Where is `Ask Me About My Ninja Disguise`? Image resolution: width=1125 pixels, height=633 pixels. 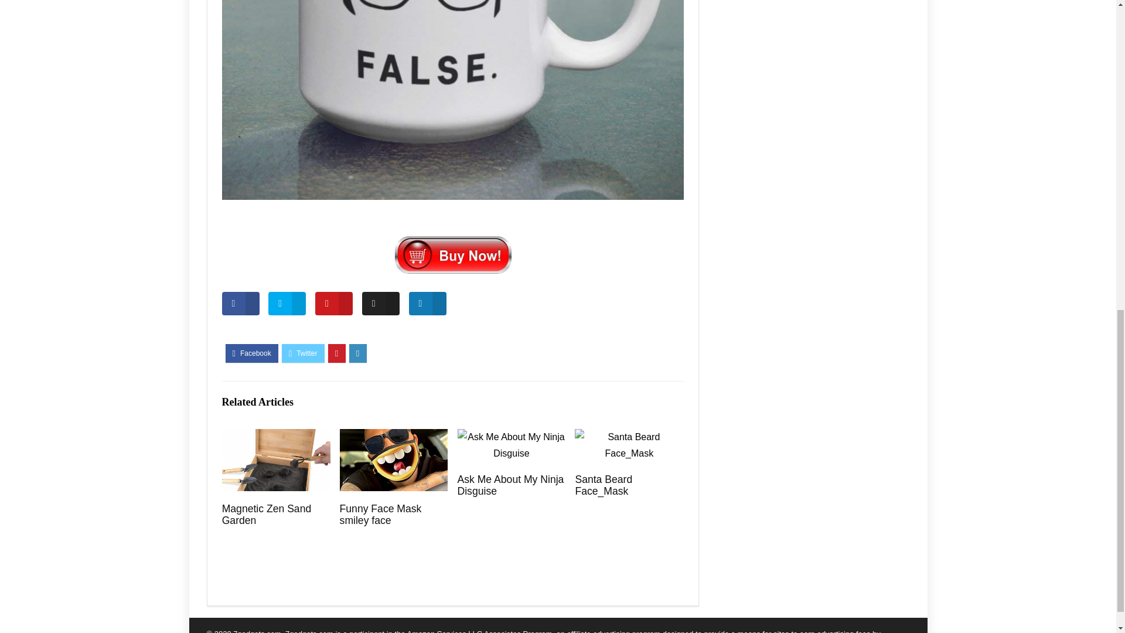
Ask Me About My Ninja Disguise is located at coordinates (510, 485).